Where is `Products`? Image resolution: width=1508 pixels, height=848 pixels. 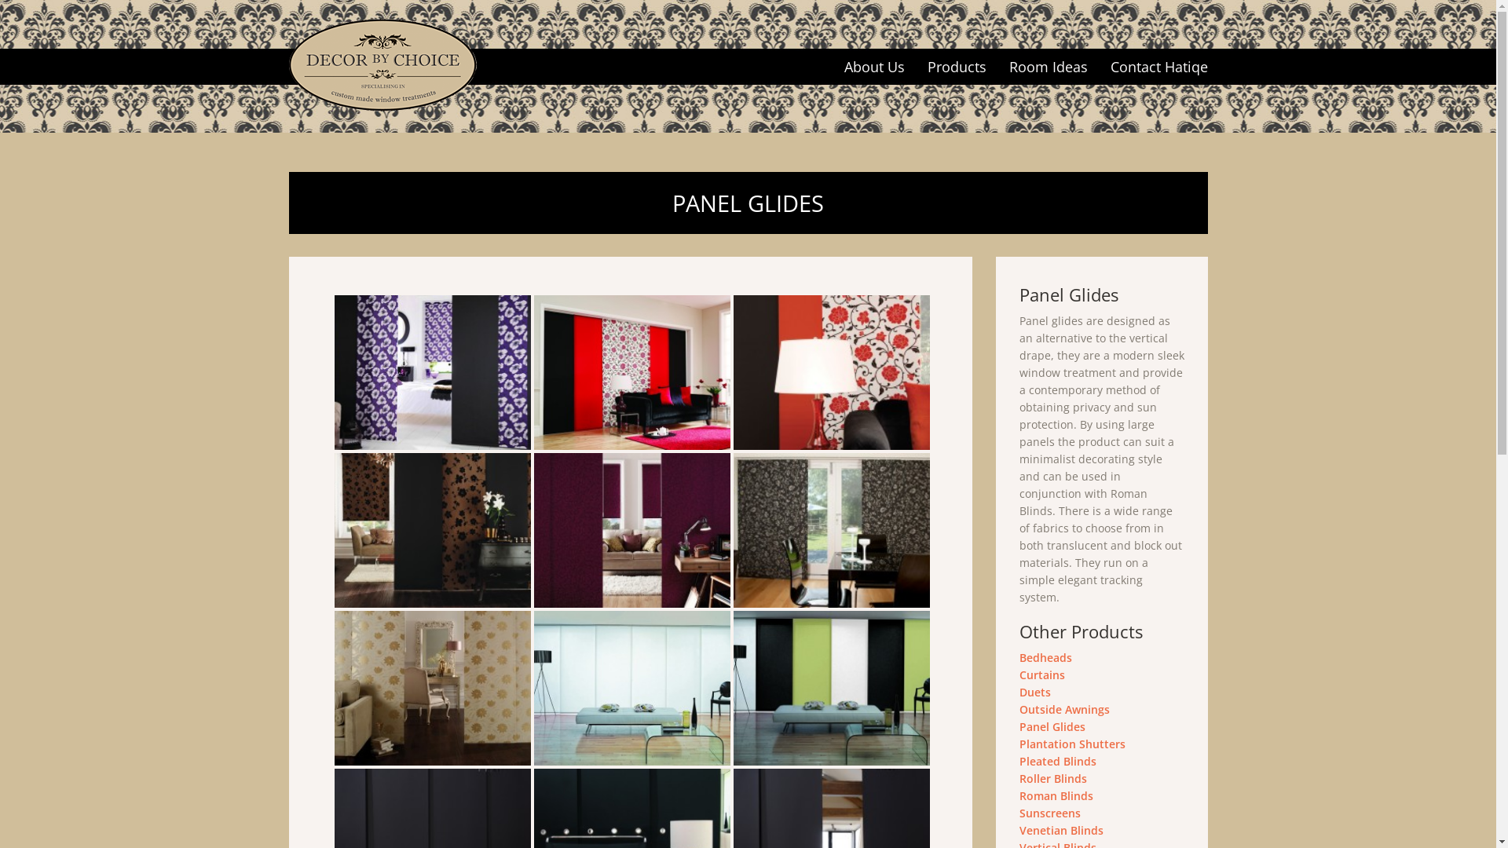 Products is located at coordinates (957, 67).